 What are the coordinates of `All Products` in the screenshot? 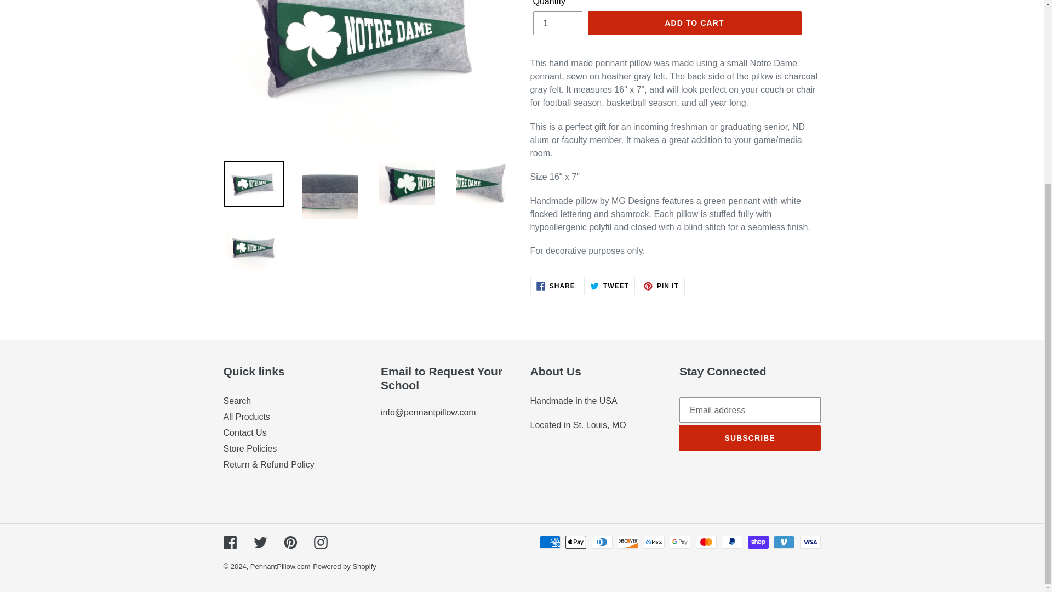 It's located at (230, 542).